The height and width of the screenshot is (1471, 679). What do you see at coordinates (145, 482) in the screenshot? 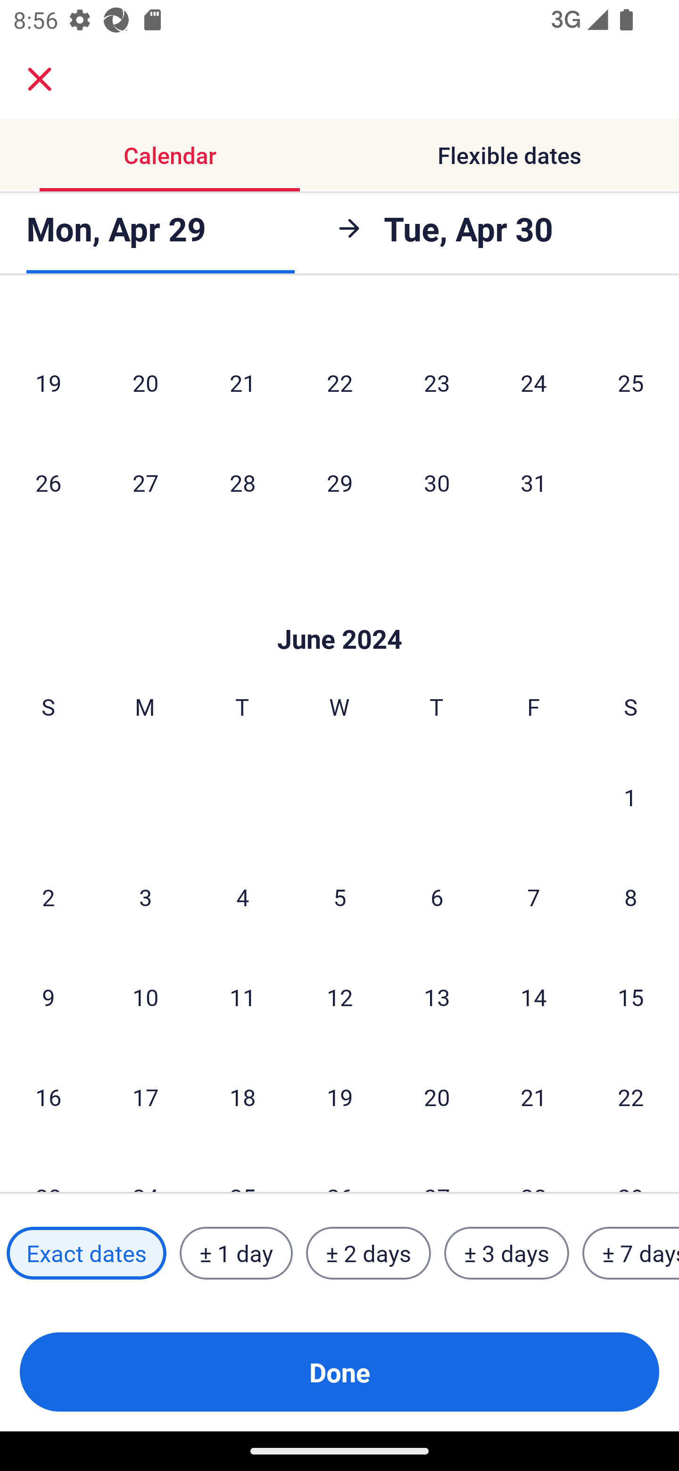
I see `27 Monday, May 27, 2024` at bounding box center [145, 482].